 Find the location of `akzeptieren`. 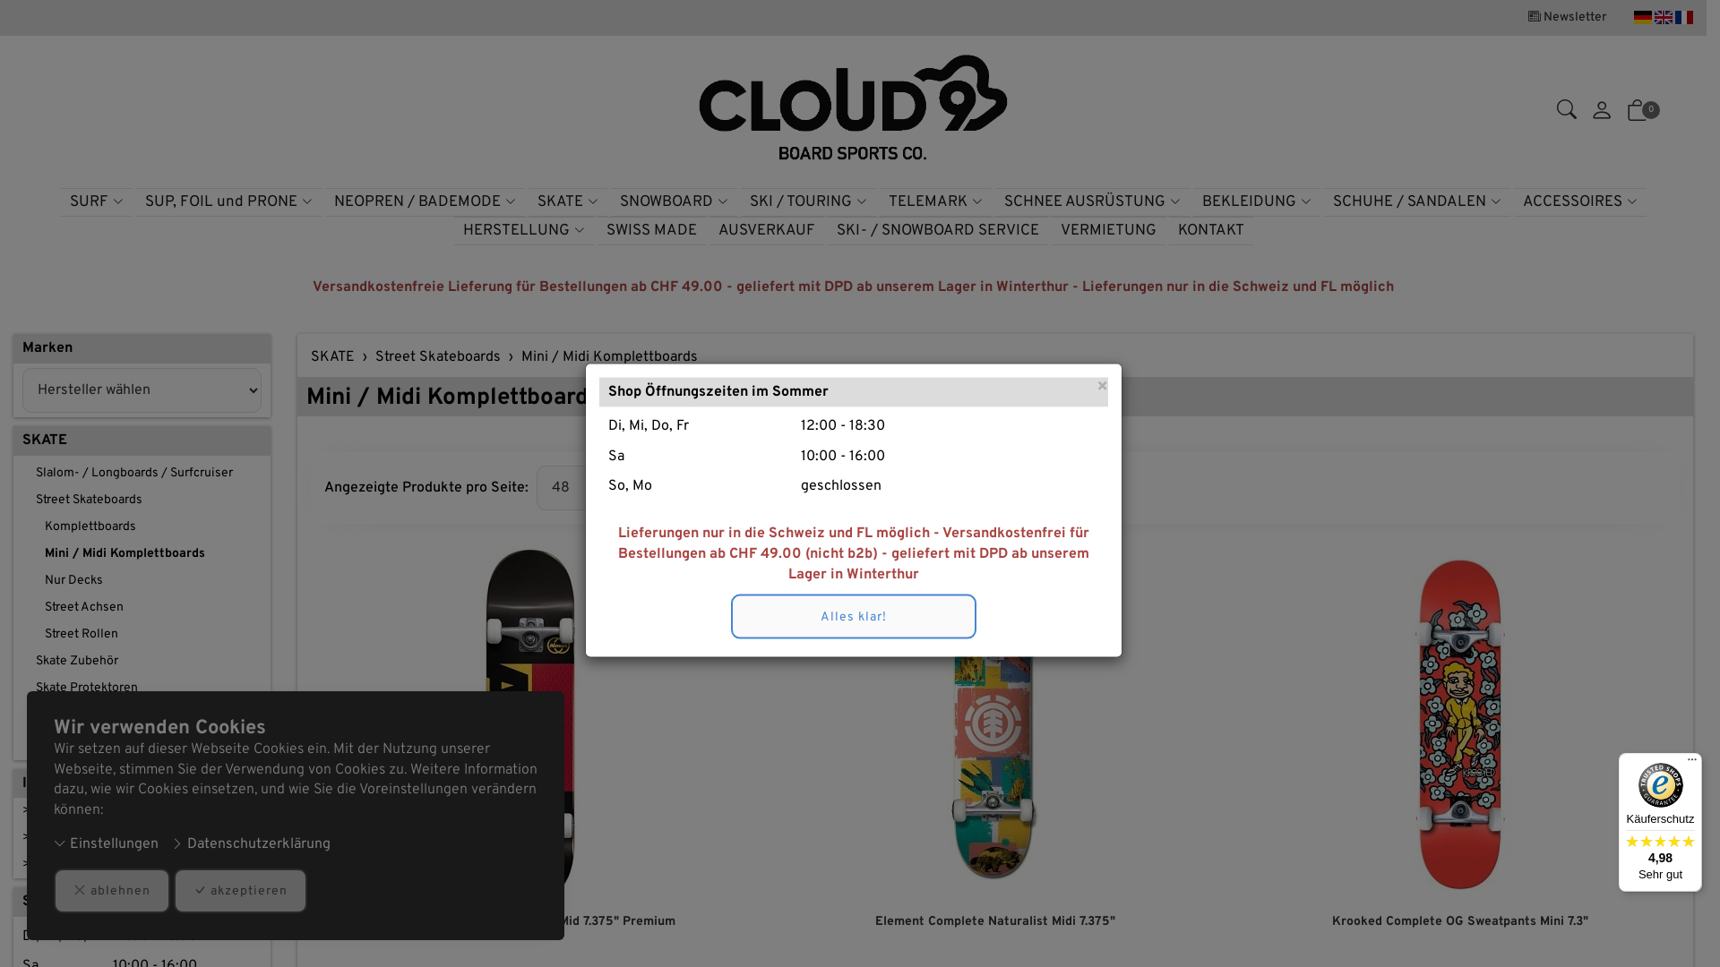

akzeptieren is located at coordinates (240, 891).